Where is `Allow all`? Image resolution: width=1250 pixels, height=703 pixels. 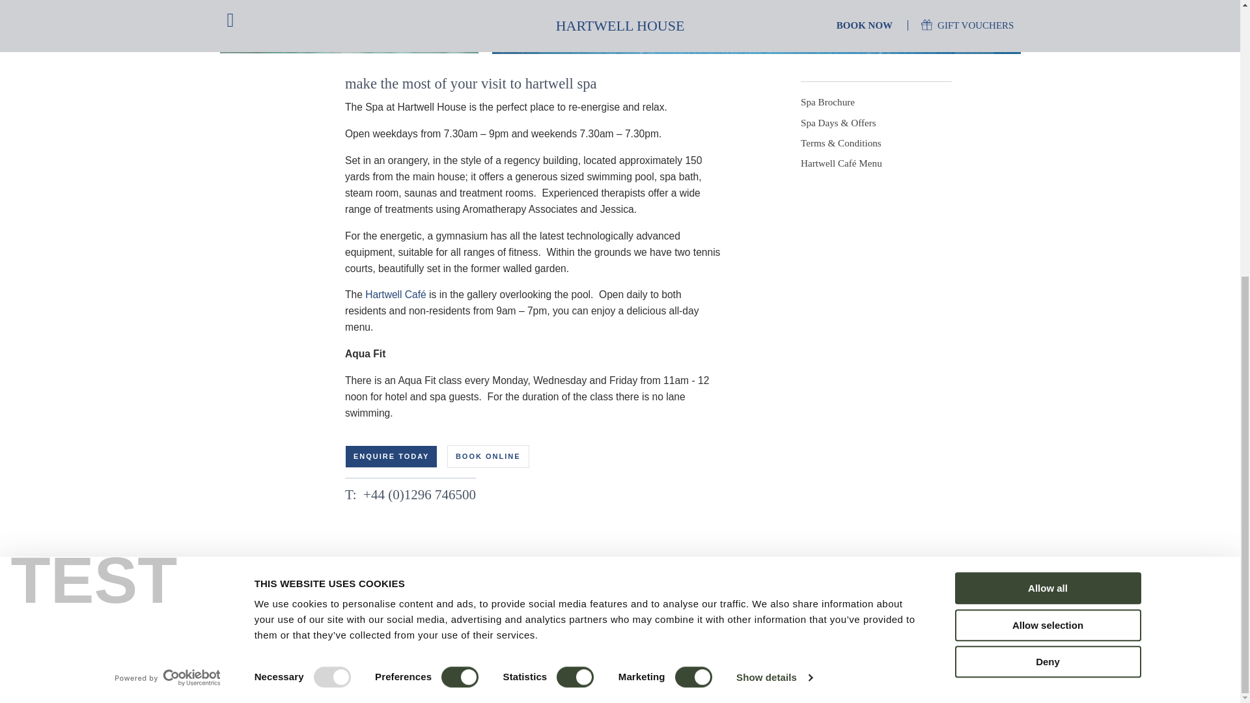
Allow all is located at coordinates (1047, 137).